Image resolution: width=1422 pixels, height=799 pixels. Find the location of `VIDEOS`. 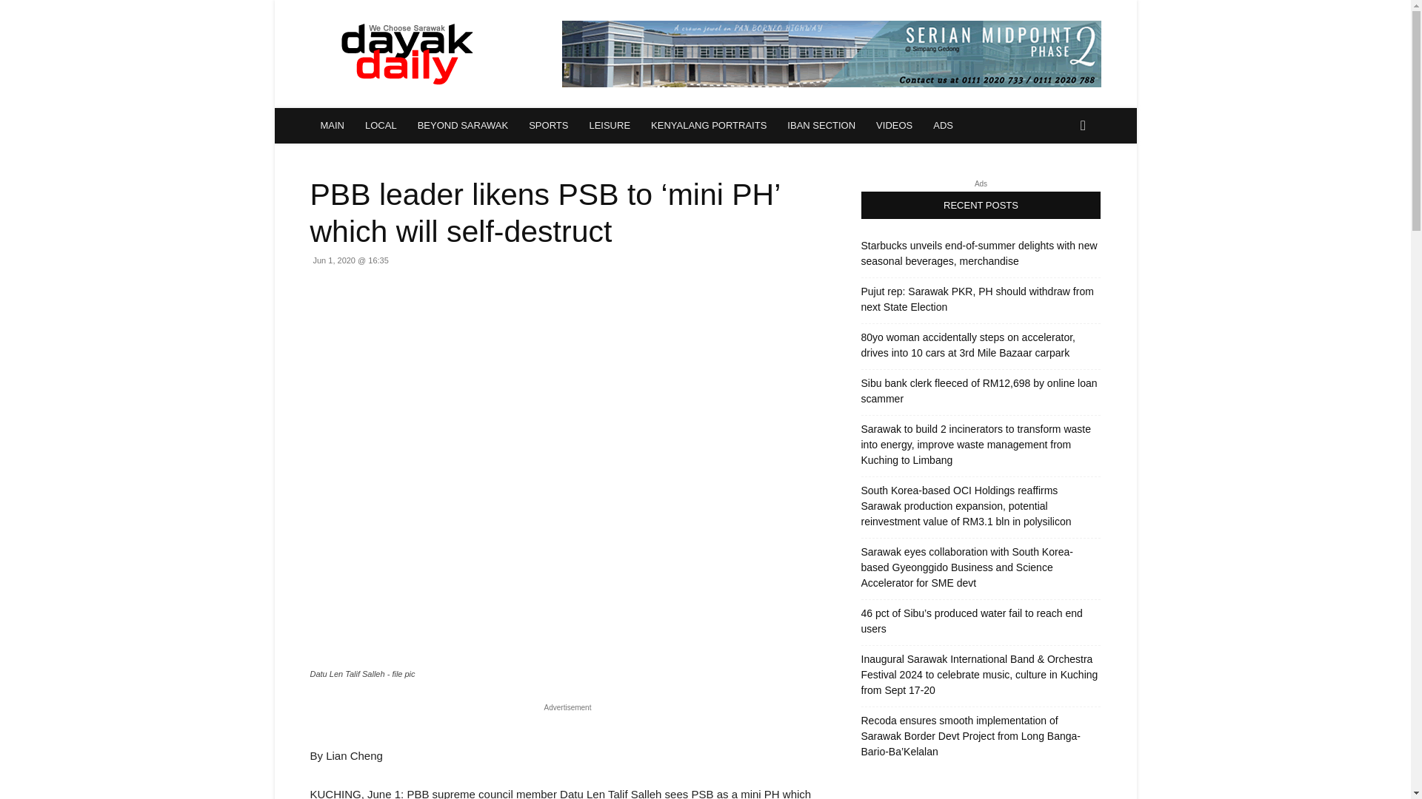

VIDEOS is located at coordinates (895, 126).